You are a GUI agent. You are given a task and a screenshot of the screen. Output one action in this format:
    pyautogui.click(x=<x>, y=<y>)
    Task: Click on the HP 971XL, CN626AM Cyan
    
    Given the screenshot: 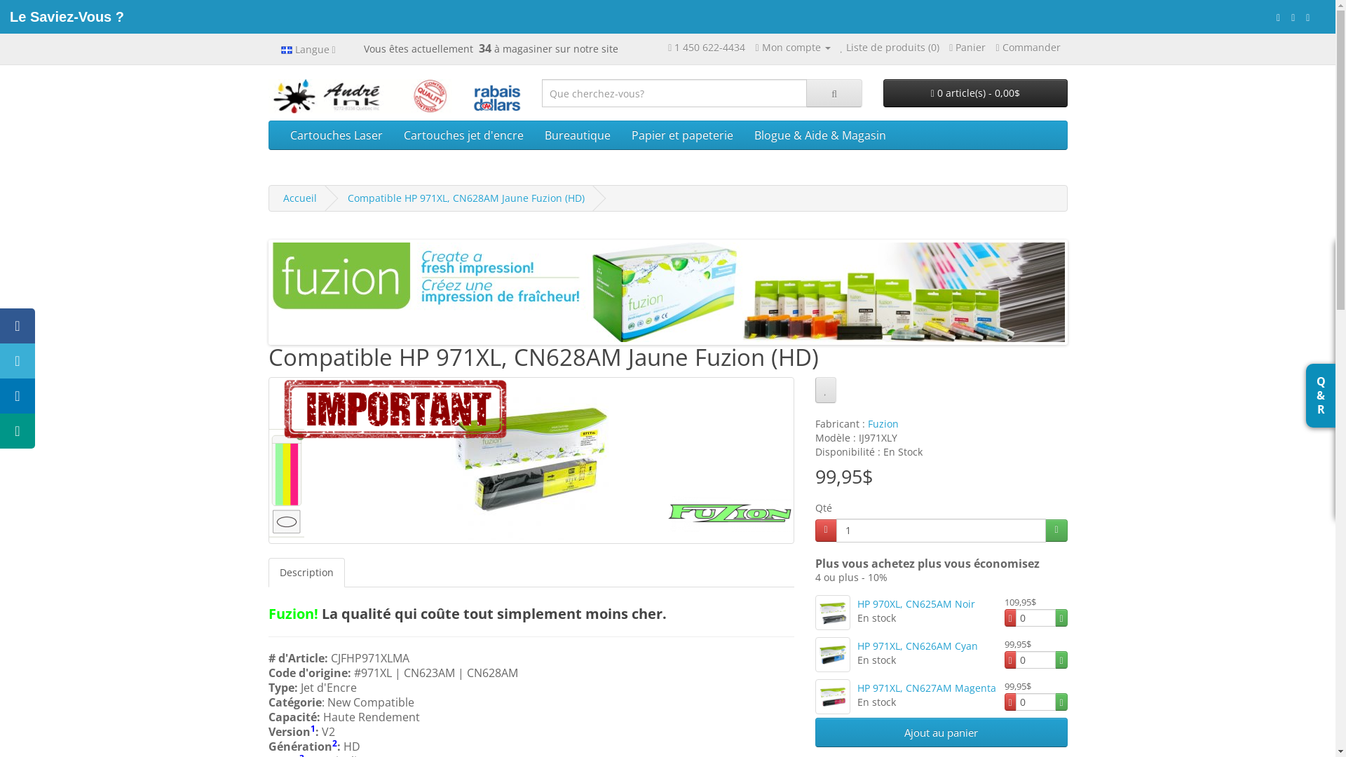 What is the action you would take?
    pyautogui.click(x=917, y=646)
    